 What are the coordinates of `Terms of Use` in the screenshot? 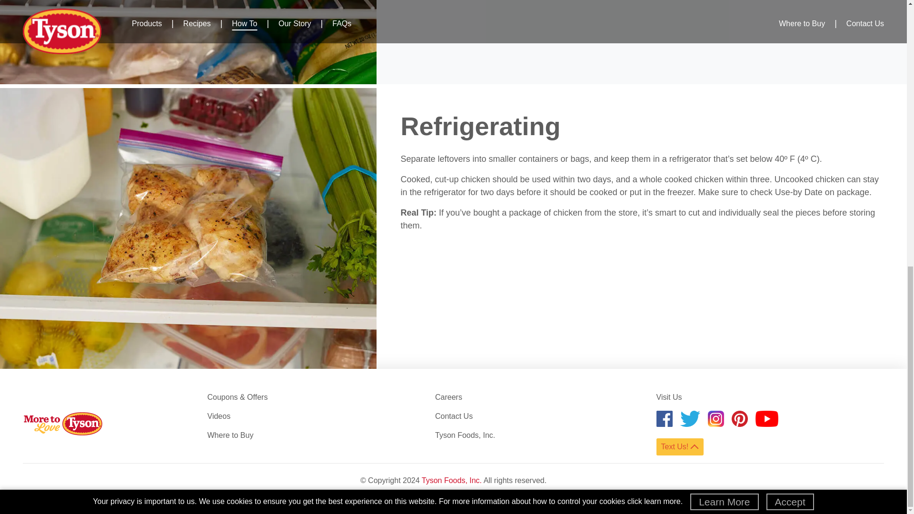 It's located at (444, 498).